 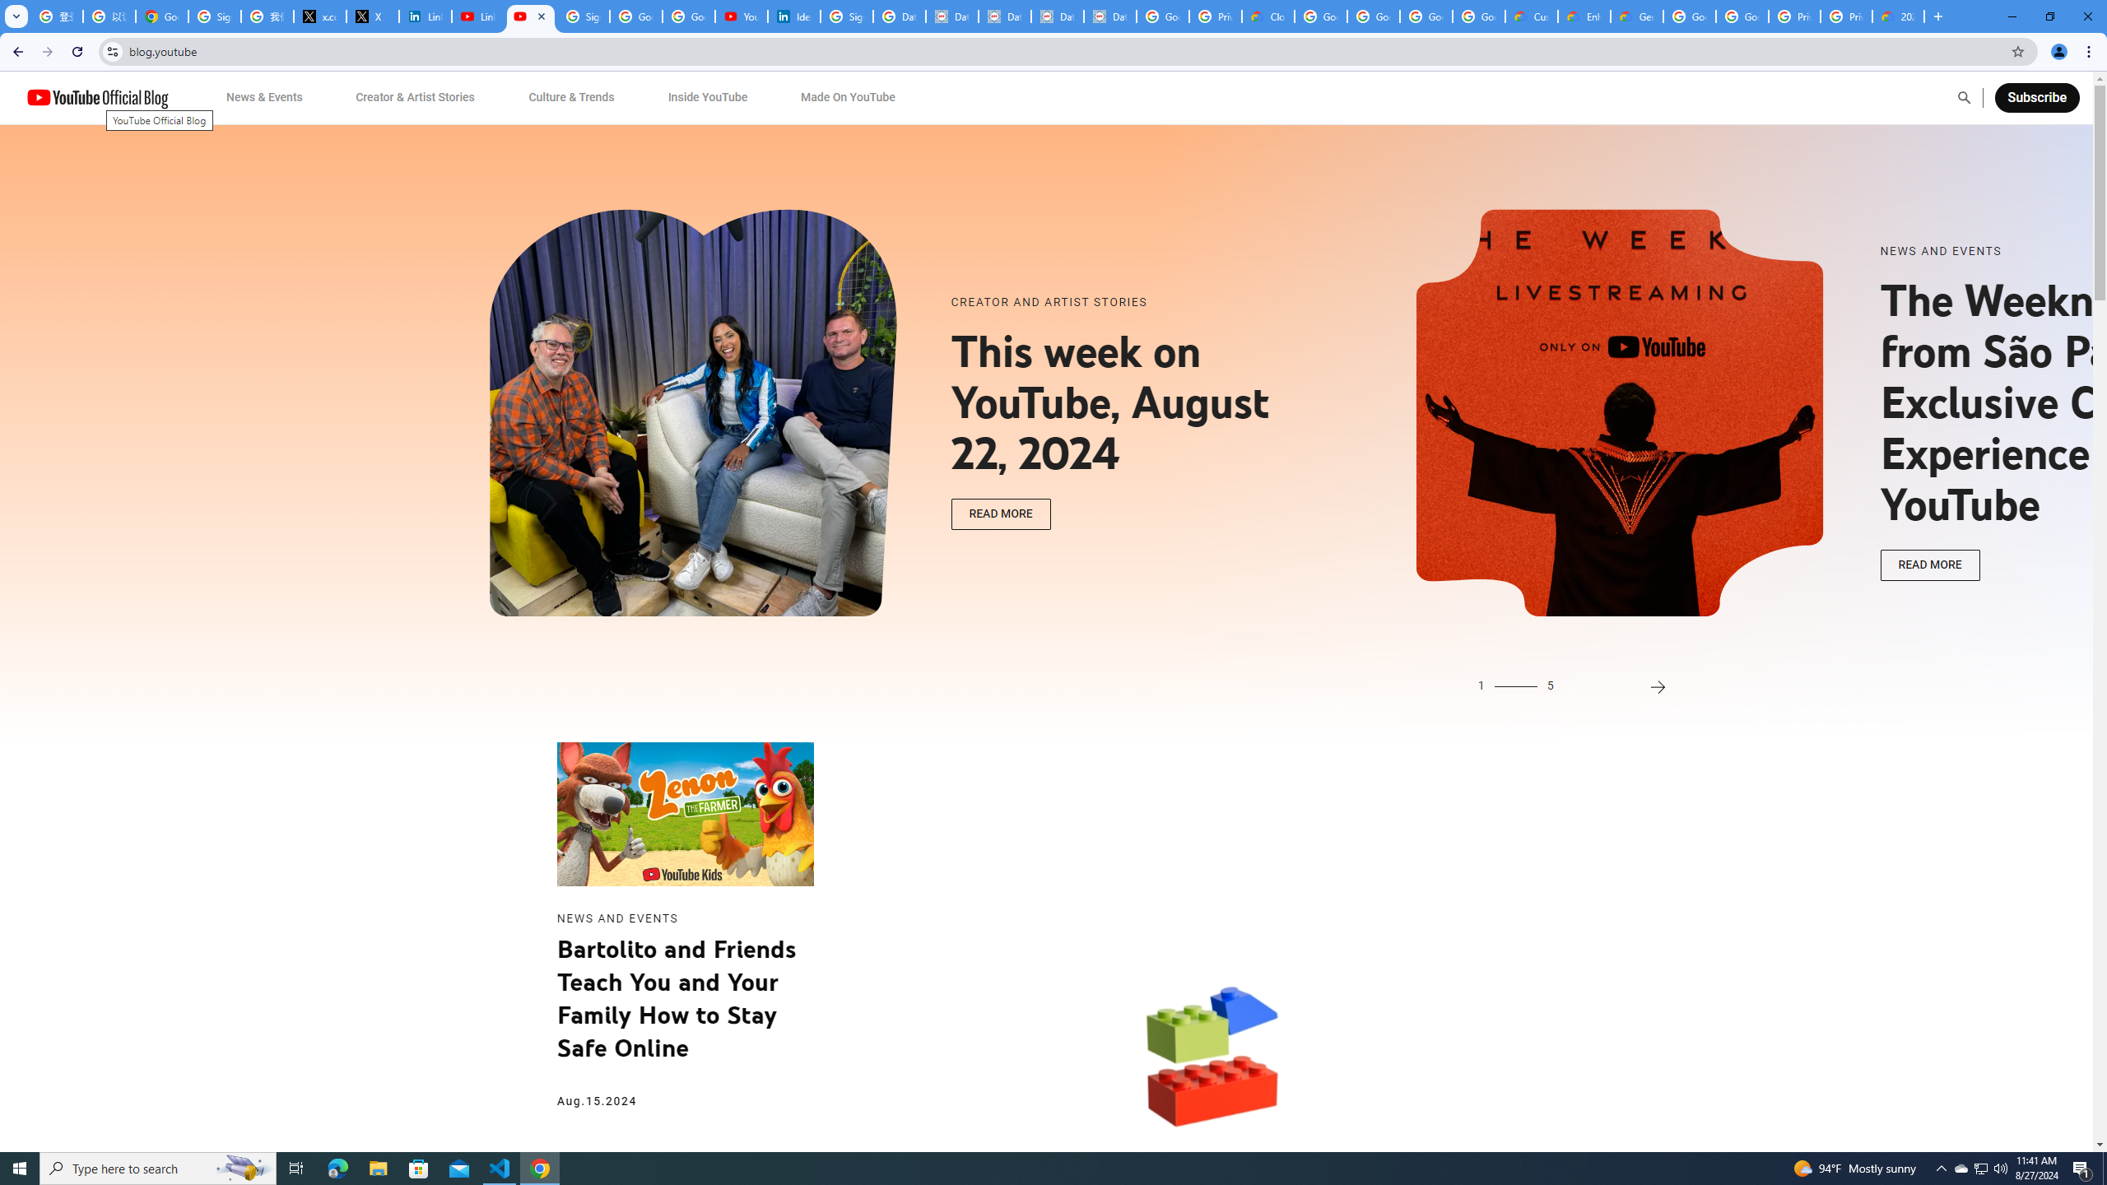 What do you see at coordinates (1005, 16) in the screenshot?
I see `Data Privacy Framework` at bounding box center [1005, 16].